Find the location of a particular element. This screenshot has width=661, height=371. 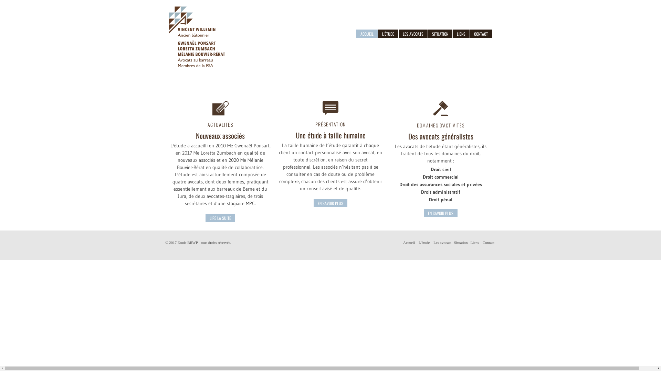

SITUATION is located at coordinates (440, 34).